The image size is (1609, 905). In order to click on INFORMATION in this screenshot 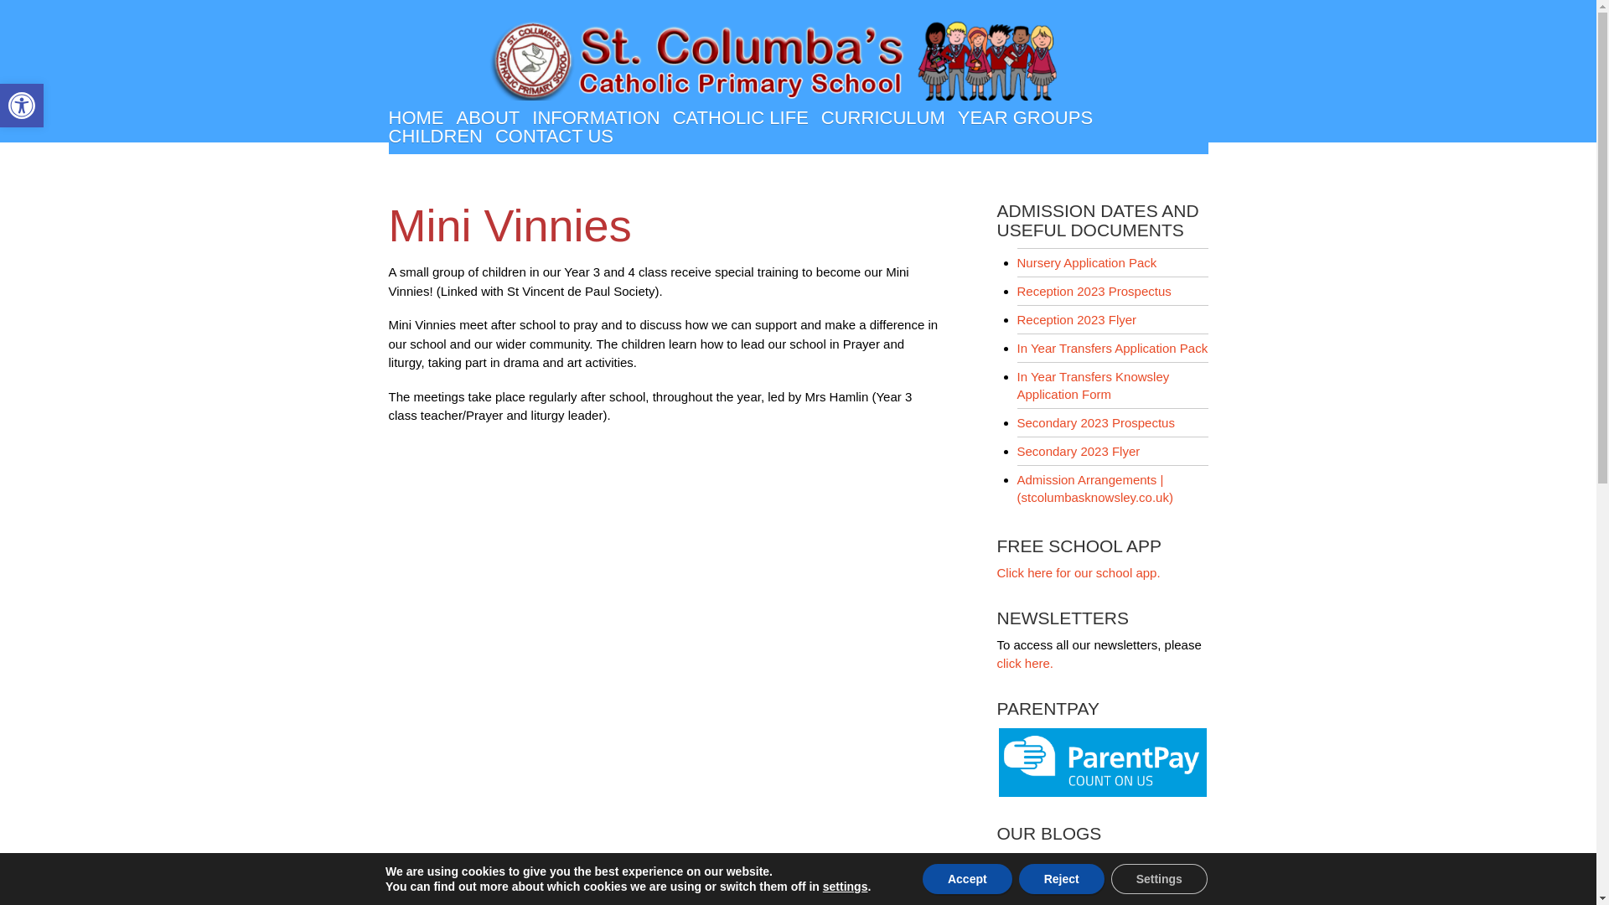, I will do `click(488, 117)`.